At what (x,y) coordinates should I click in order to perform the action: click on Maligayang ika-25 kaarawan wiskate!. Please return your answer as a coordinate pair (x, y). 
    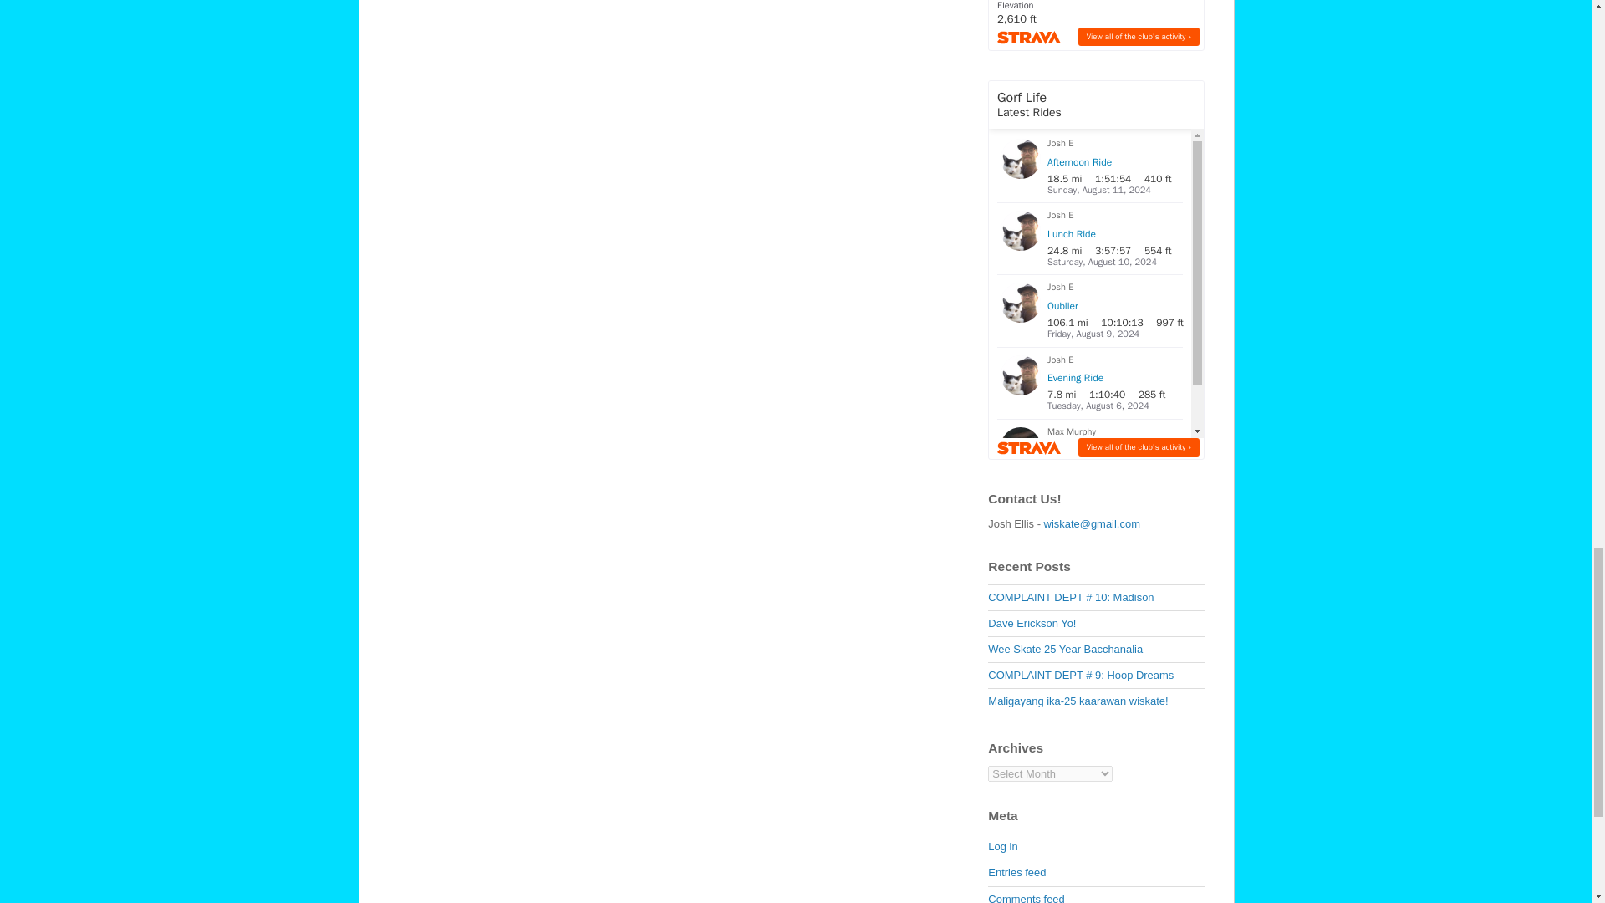
    Looking at the image, I should click on (1078, 701).